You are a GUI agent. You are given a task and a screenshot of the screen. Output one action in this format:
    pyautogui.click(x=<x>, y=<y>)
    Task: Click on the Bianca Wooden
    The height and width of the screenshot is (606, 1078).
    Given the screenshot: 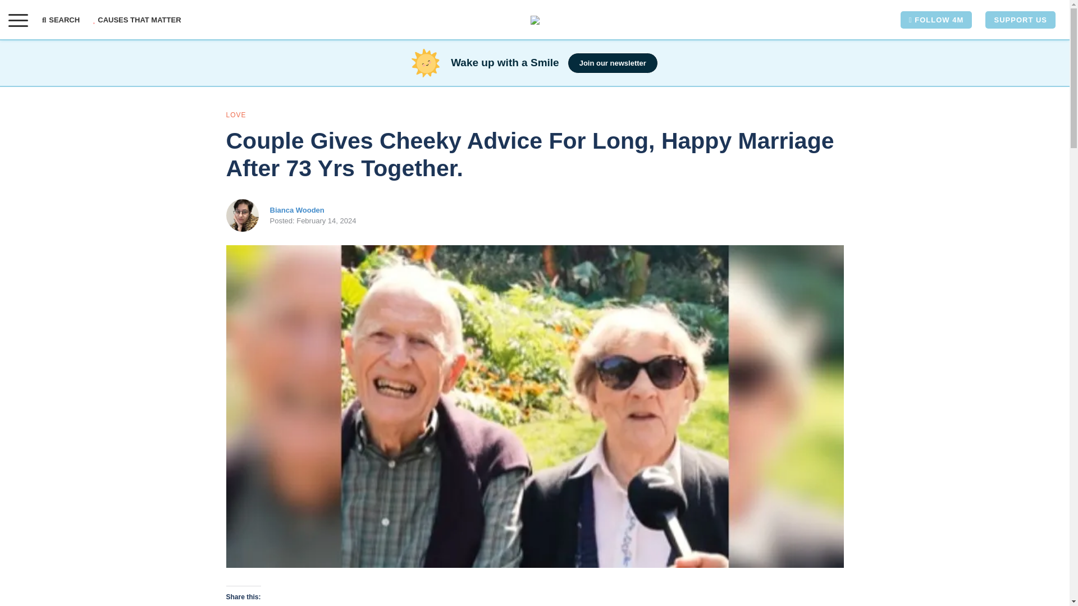 What is the action you would take?
    pyautogui.click(x=296, y=210)
    